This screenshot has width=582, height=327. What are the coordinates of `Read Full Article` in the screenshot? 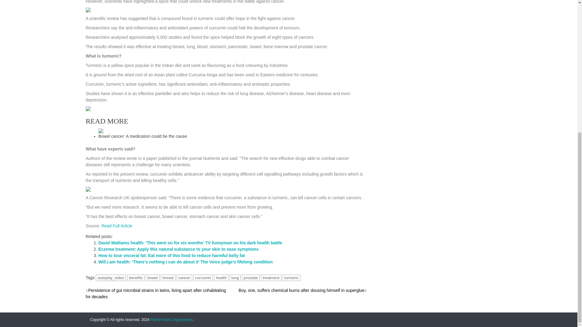 It's located at (117, 226).